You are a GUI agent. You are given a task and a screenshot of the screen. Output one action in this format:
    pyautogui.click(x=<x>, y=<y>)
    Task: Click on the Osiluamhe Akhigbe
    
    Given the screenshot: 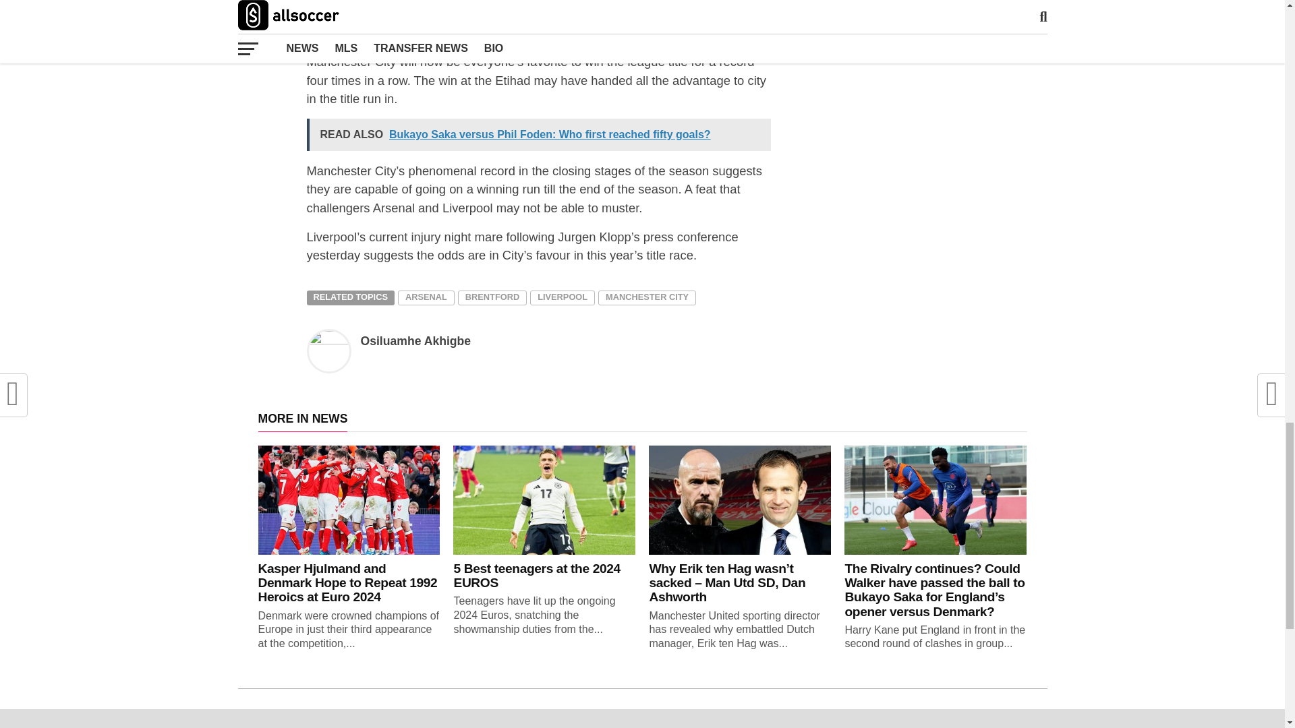 What is the action you would take?
    pyautogui.click(x=415, y=341)
    